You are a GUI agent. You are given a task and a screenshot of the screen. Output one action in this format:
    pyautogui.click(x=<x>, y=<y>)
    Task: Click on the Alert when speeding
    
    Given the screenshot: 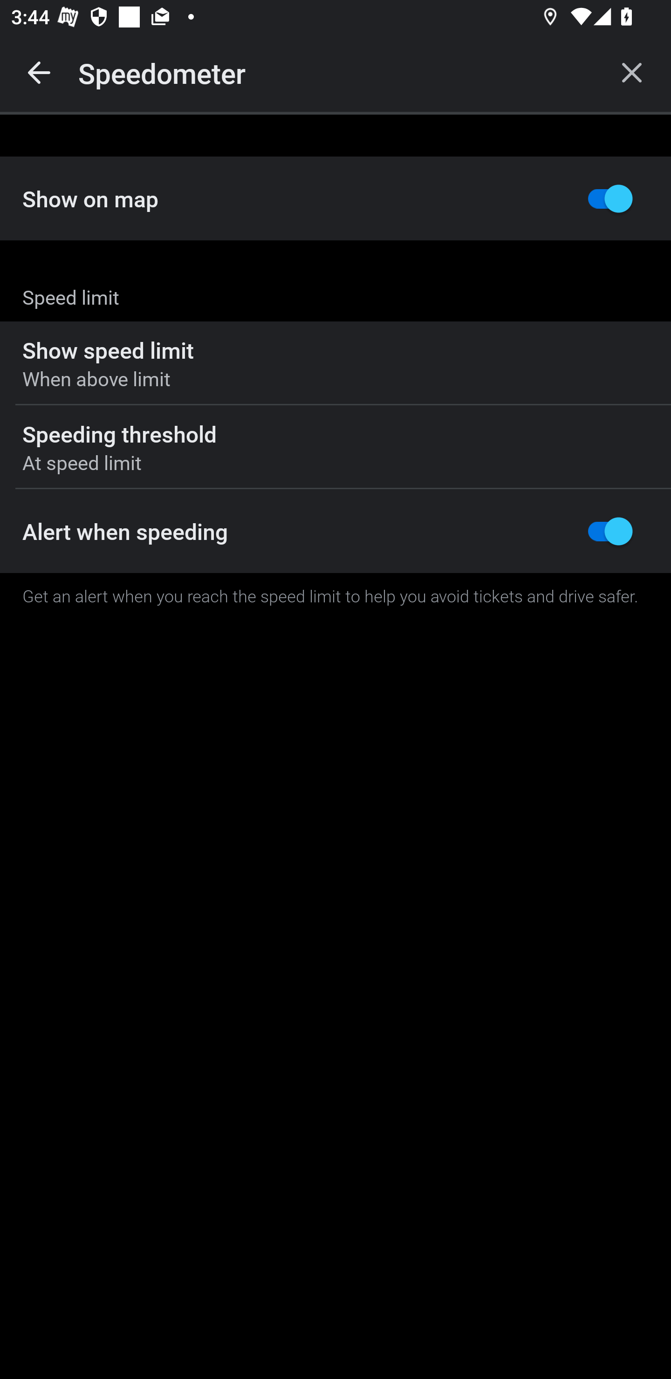 What is the action you would take?
    pyautogui.click(x=335, y=531)
    